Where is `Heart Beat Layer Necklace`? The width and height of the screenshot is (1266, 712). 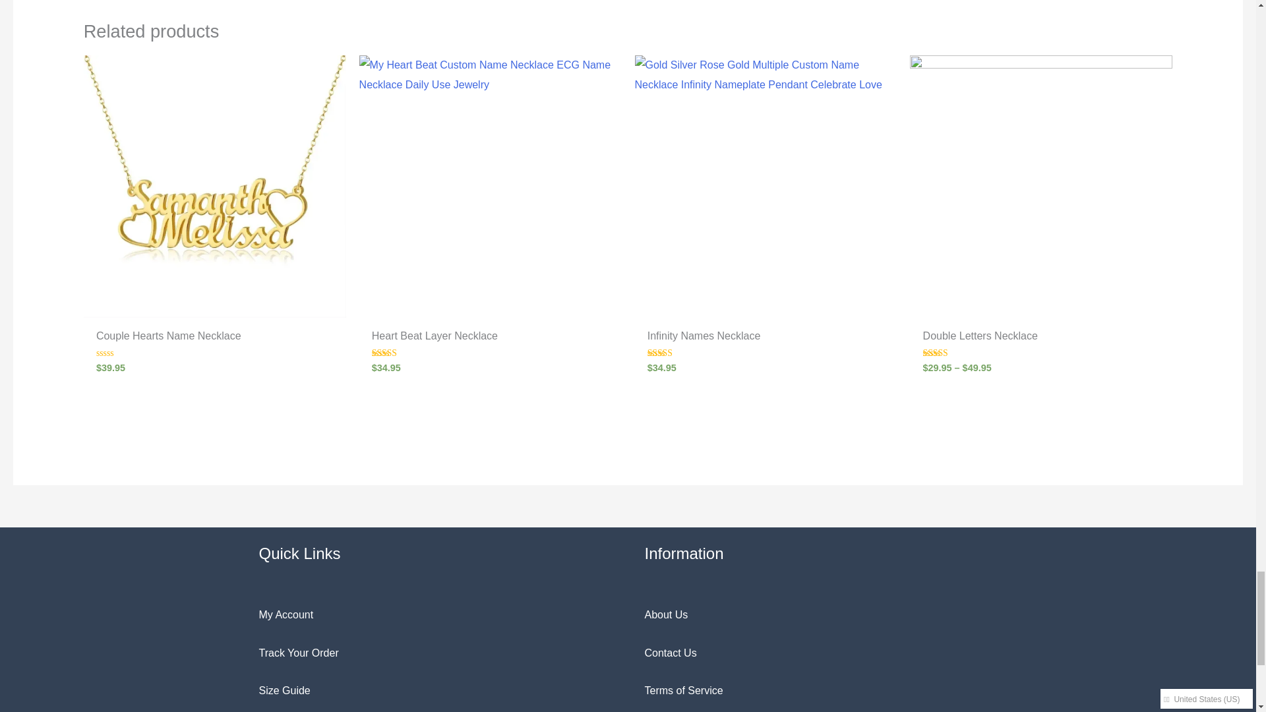
Heart Beat Layer Necklace is located at coordinates (491, 339).